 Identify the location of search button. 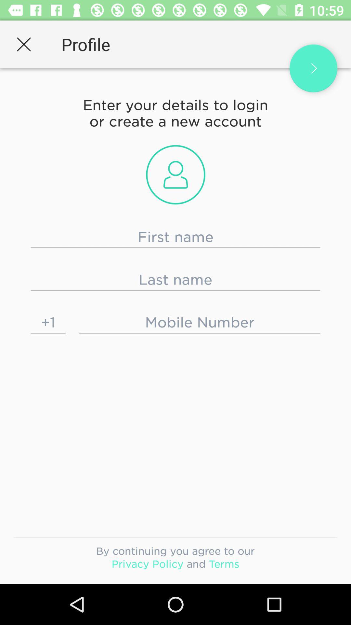
(313, 68).